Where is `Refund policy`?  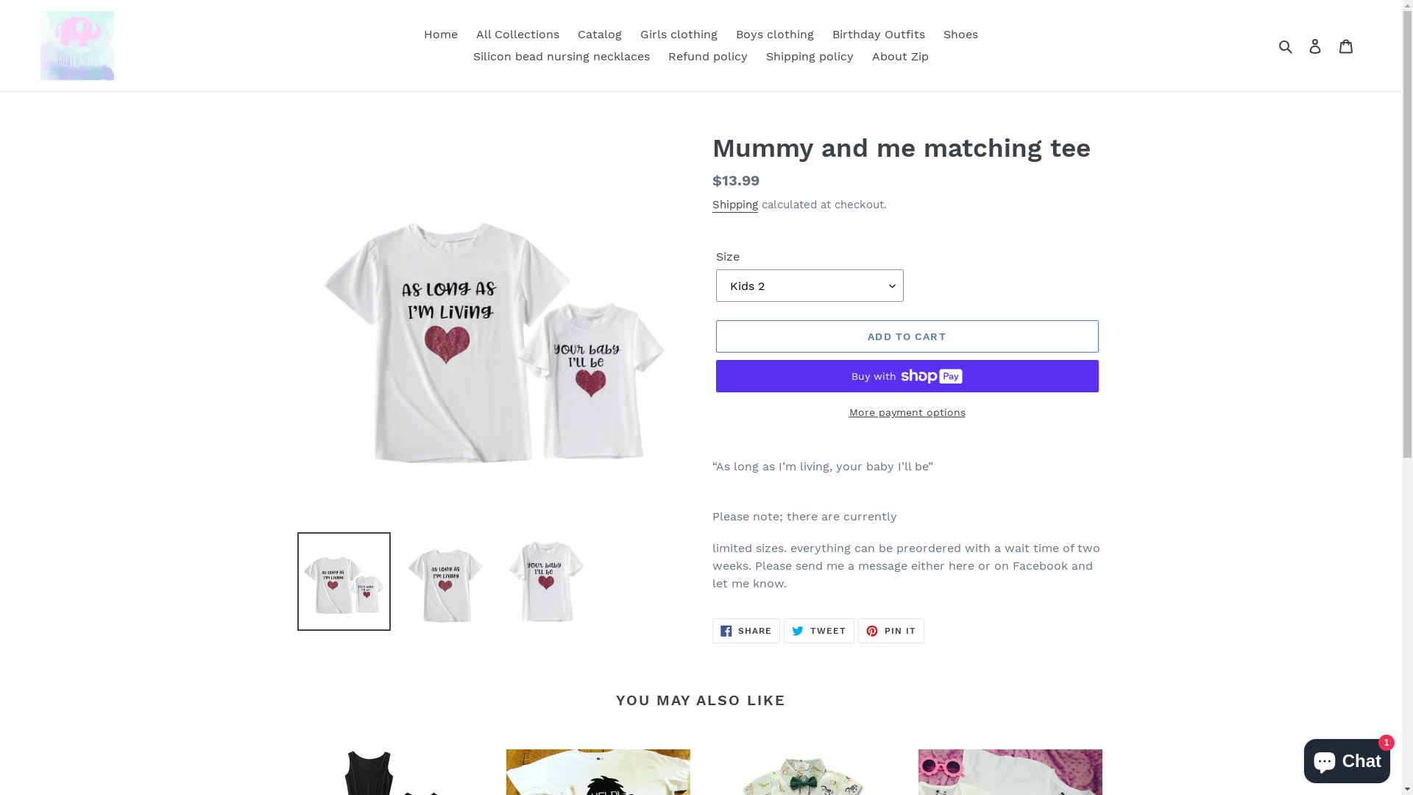 Refund policy is located at coordinates (708, 57).